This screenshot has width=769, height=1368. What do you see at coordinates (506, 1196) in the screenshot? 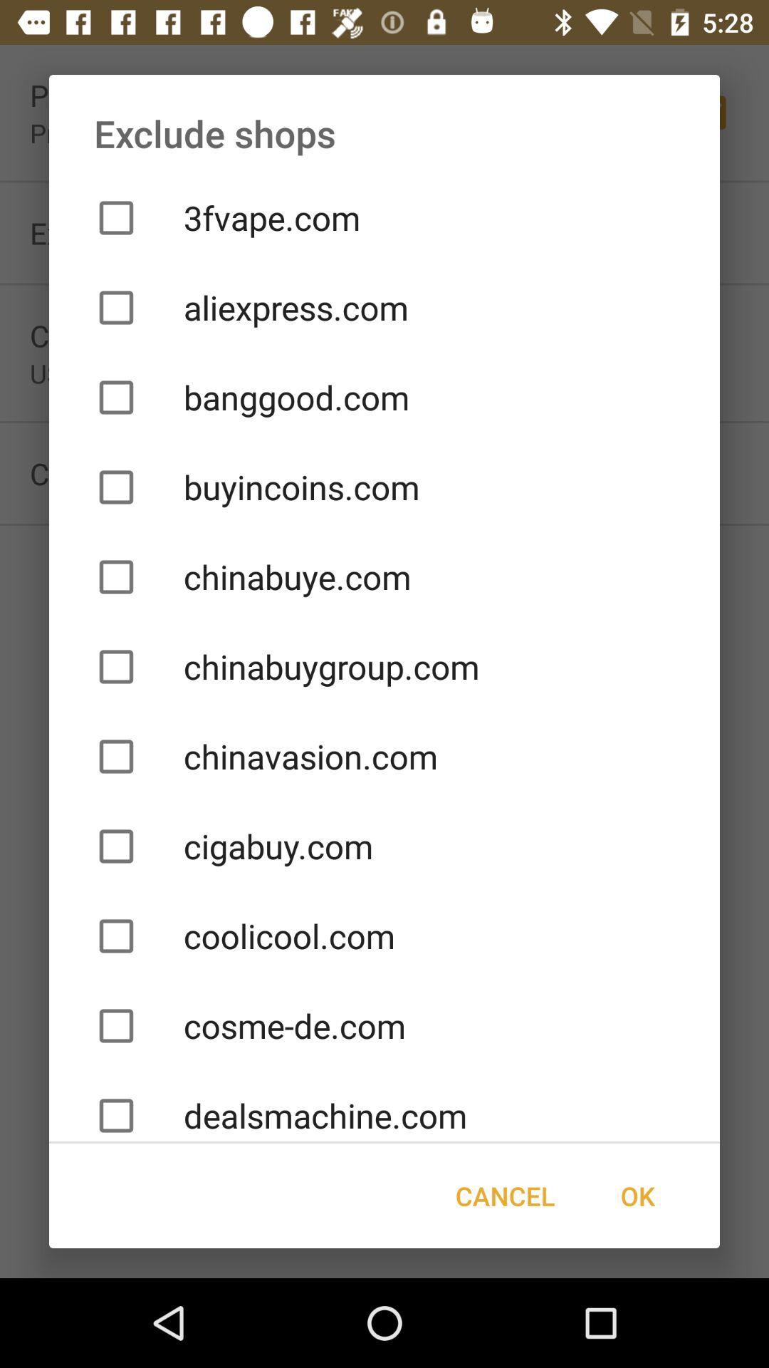
I see `open icon next to ok` at bounding box center [506, 1196].